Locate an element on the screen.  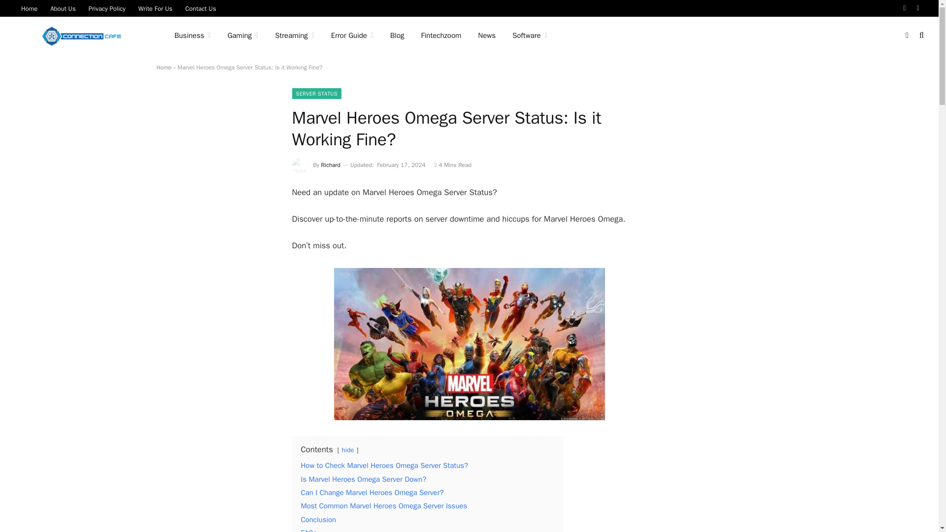
Home is located at coordinates (165, 67).